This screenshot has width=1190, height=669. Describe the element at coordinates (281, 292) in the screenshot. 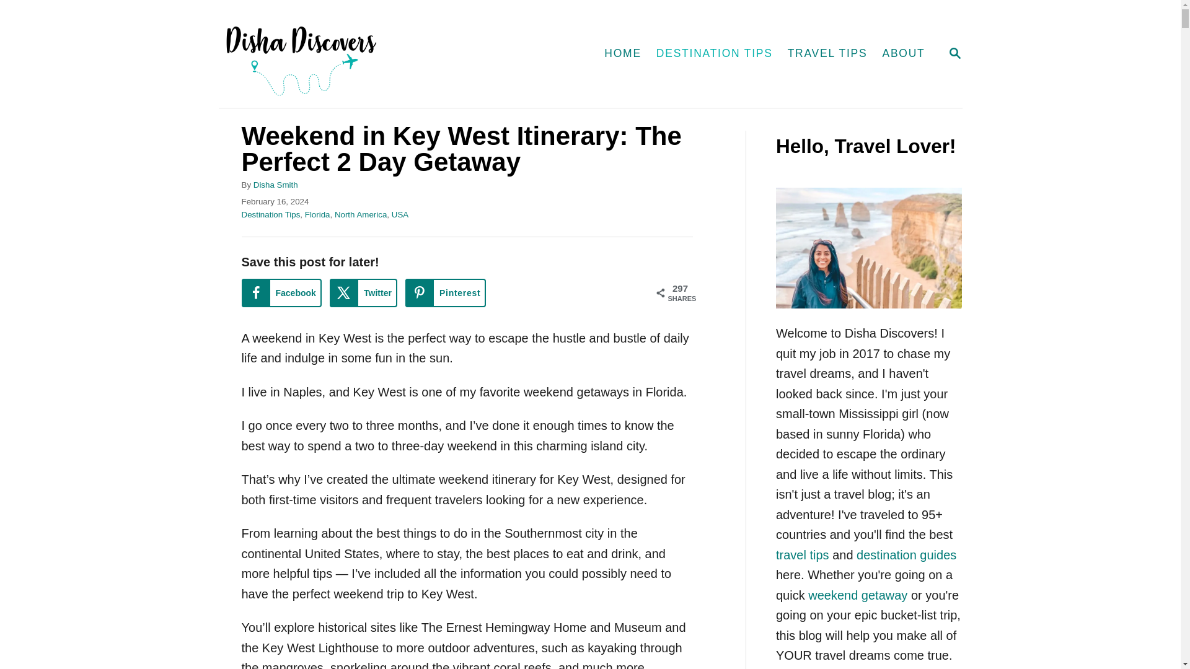

I see `Share on Facebook` at that location.